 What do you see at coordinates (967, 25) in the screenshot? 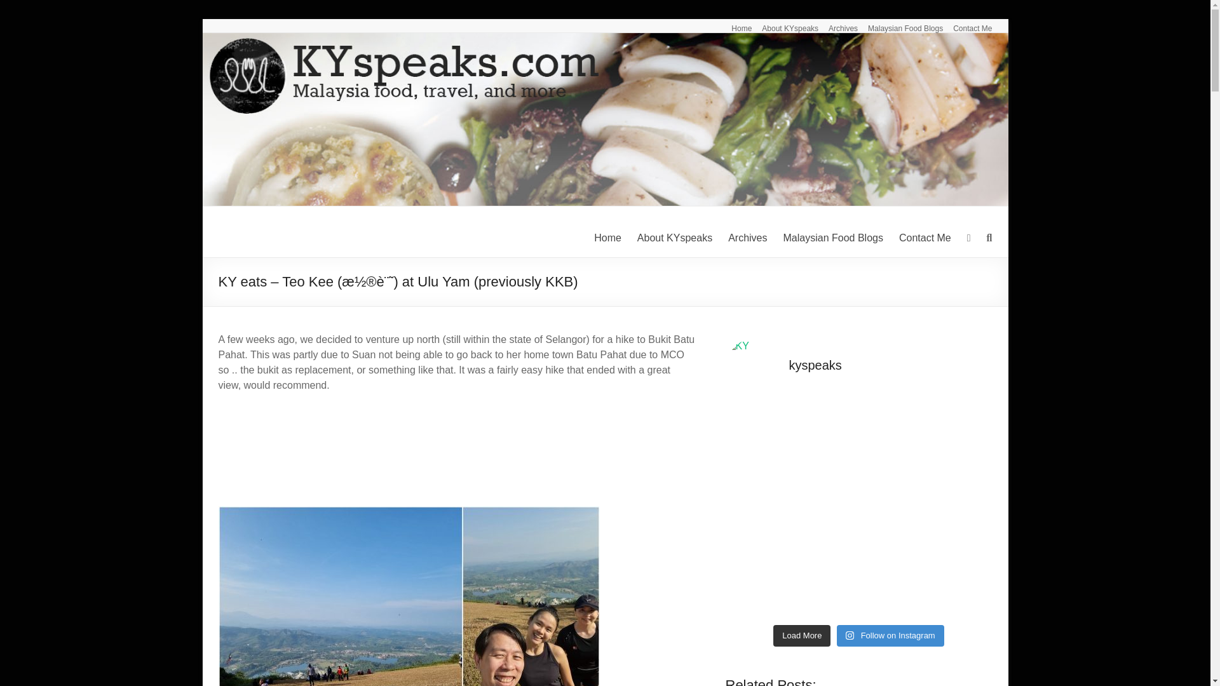
I see `Contact Me` at bounding box center [967, 25].